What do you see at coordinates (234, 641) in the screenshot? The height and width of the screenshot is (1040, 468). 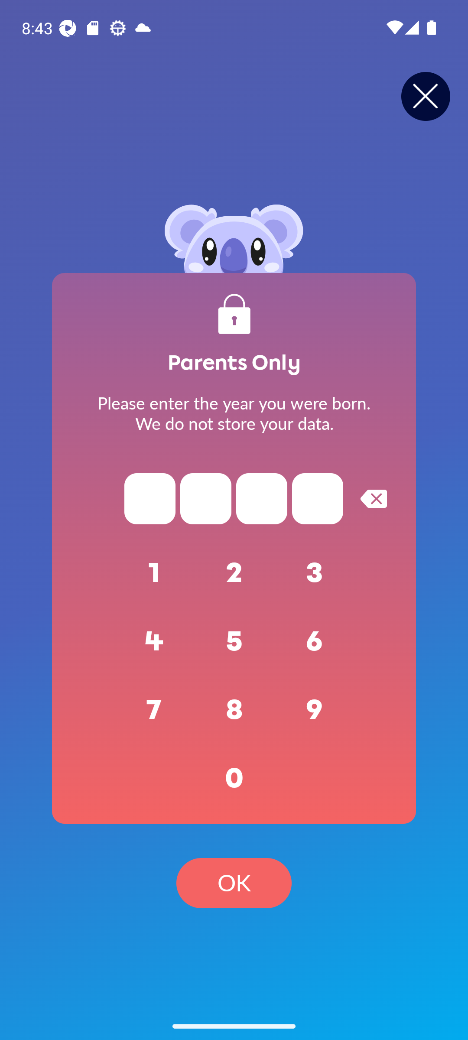 I see `5` at bounding box center [234, 641].